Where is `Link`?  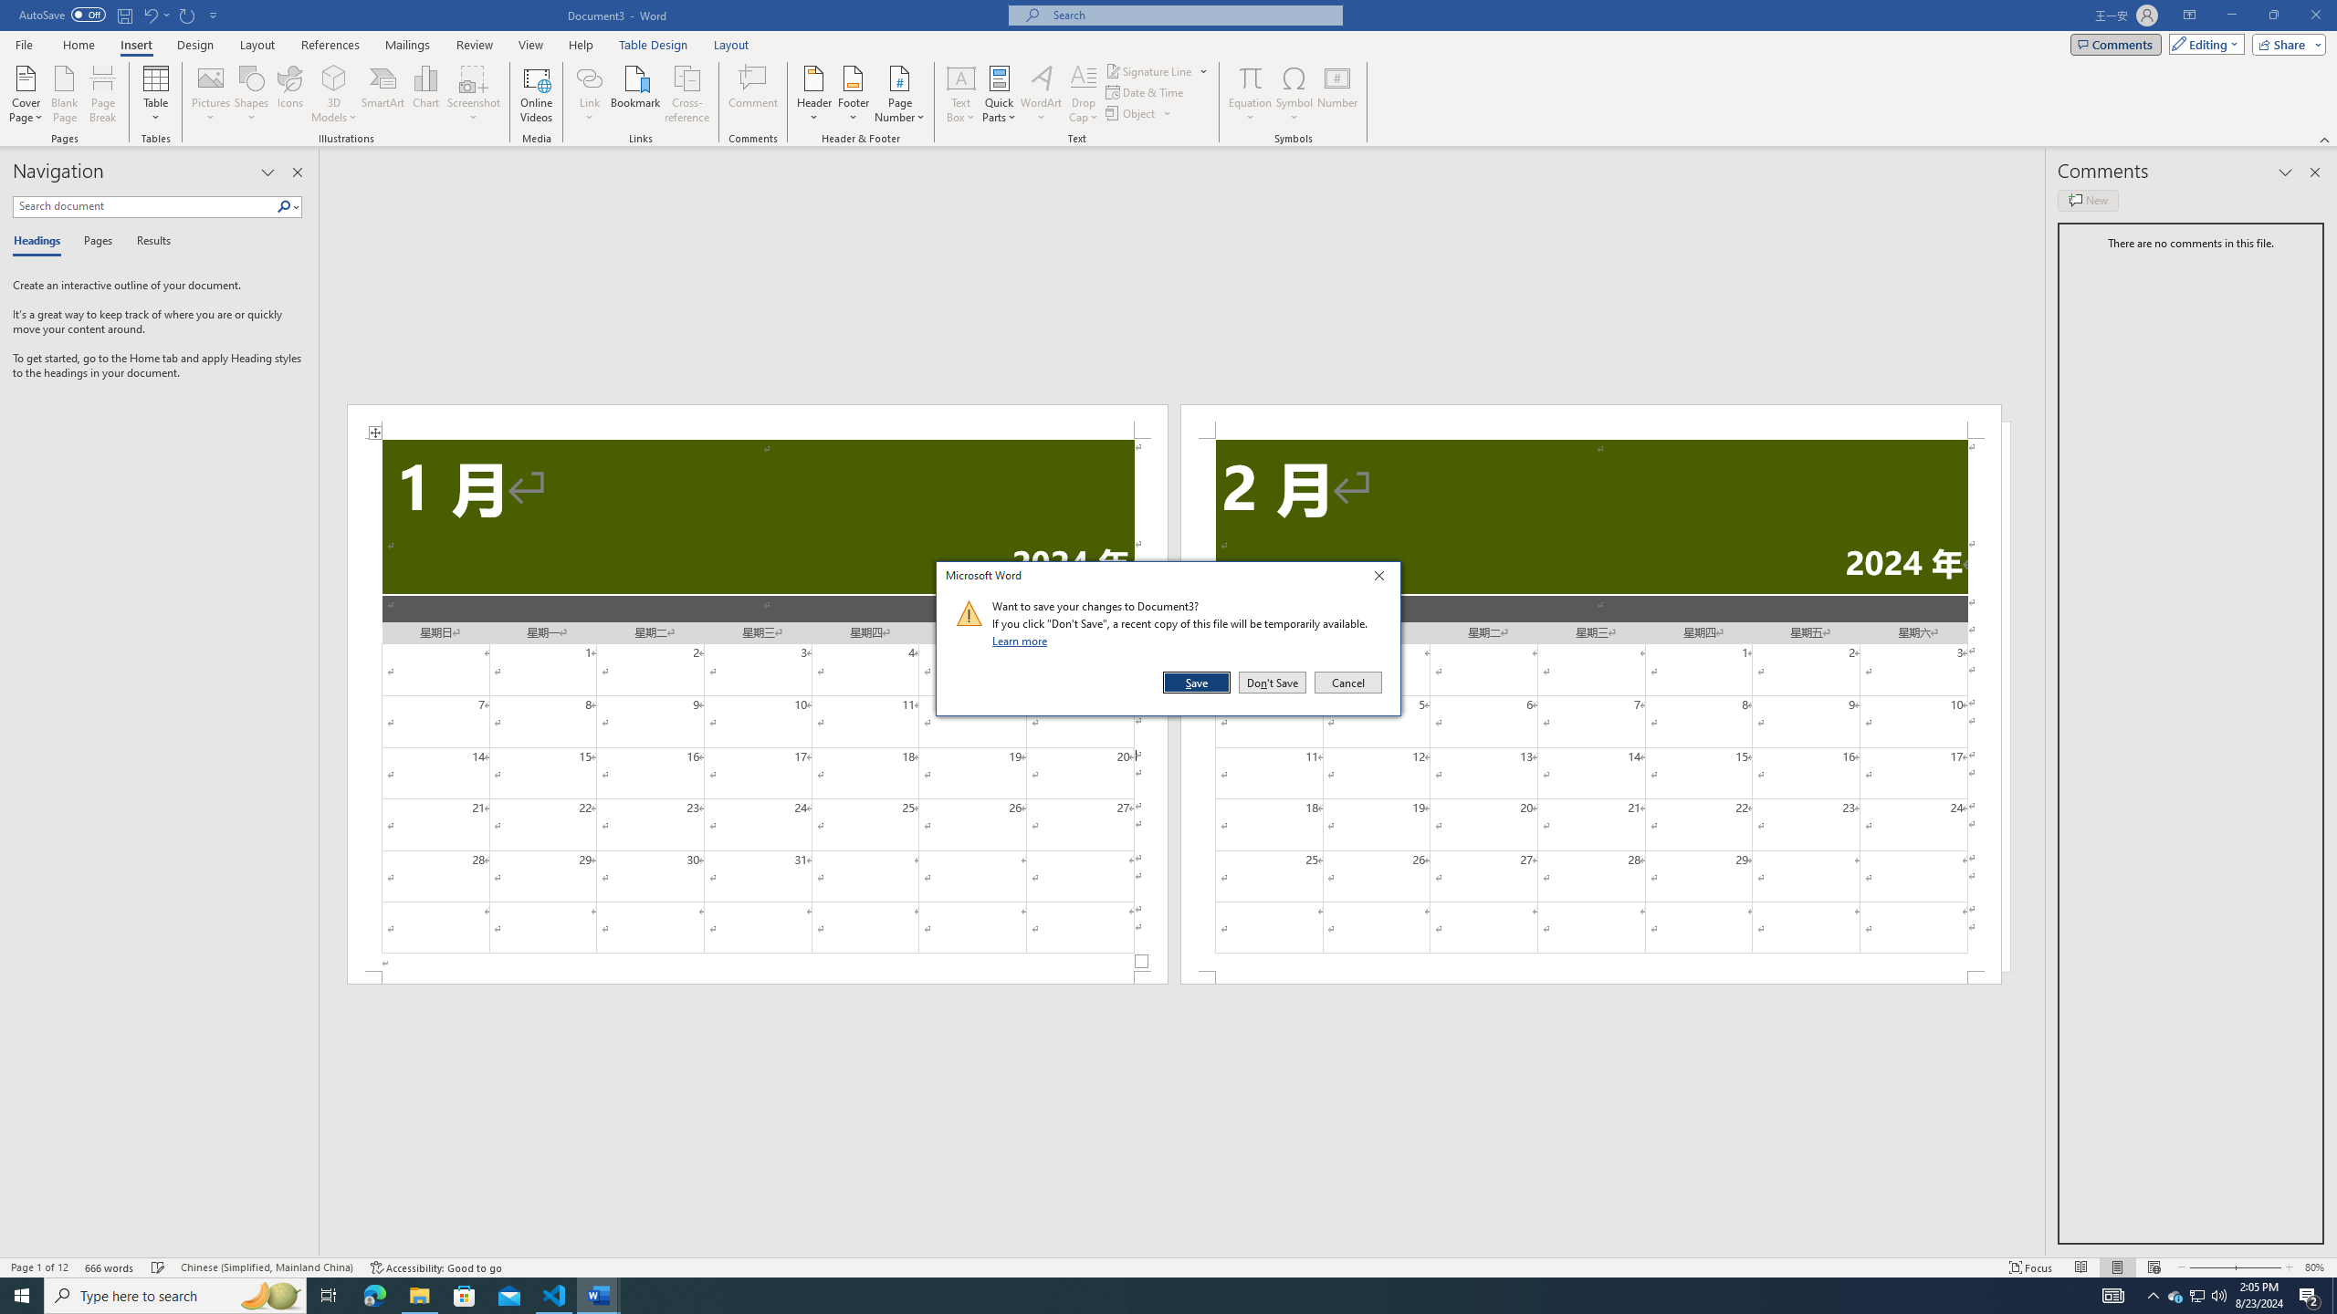 Link is located at coordinates (590, 94).